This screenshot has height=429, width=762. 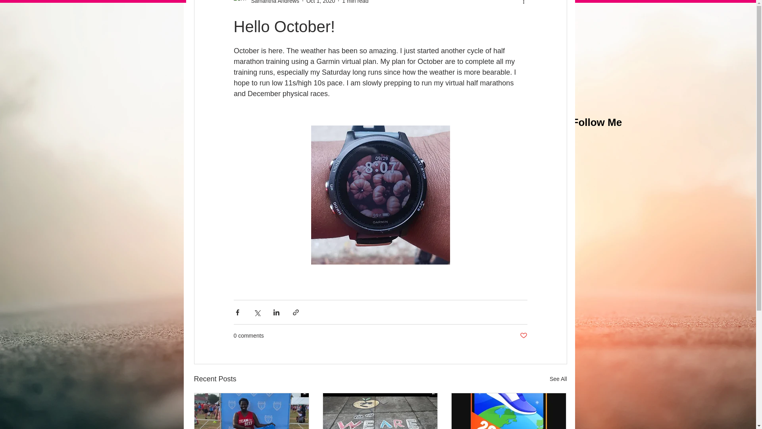 What do you see at coordinates (431, 8) in the screenshot?
I see `Running Resources` at bounding box center [431, 8].